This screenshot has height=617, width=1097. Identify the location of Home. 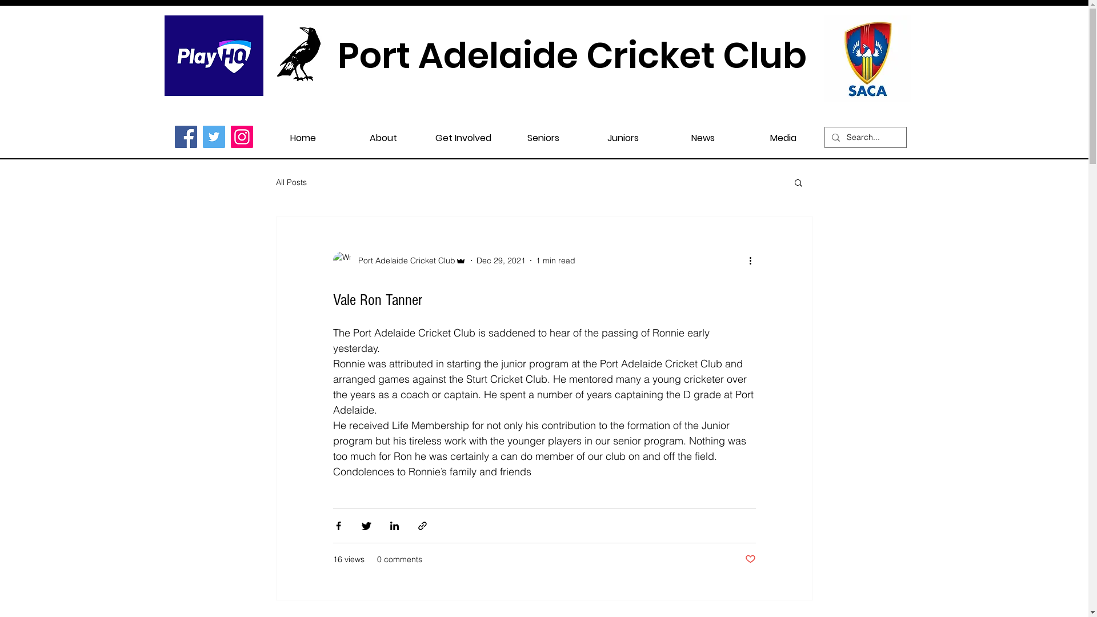
(303, 133).